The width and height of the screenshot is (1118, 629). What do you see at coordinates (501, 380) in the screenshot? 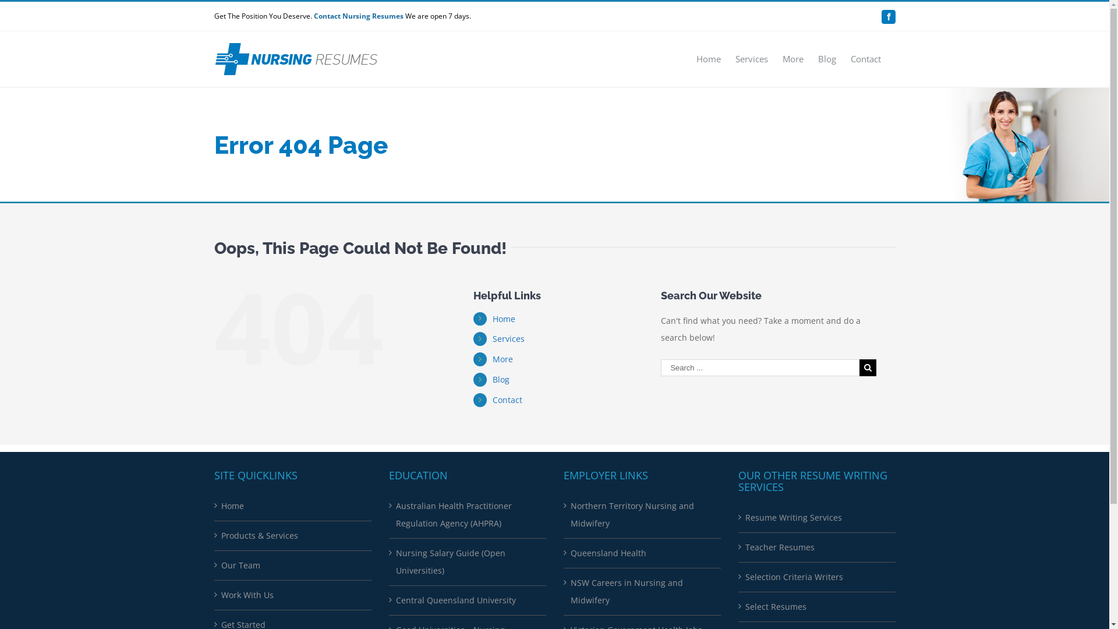
I see `Blog` at bounding box center [501, 380].